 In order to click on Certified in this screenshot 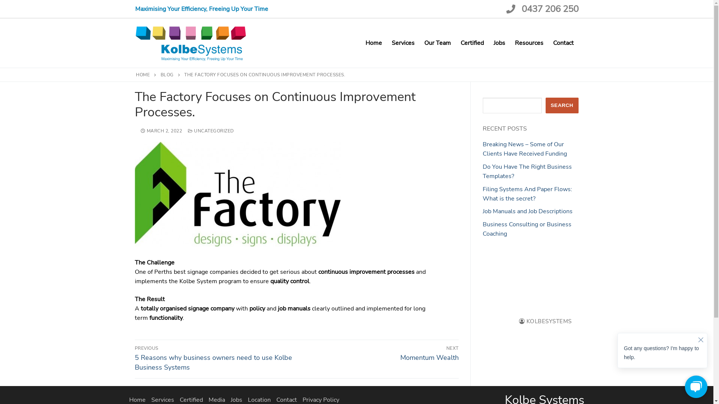, I will do `click(472, 43)`.